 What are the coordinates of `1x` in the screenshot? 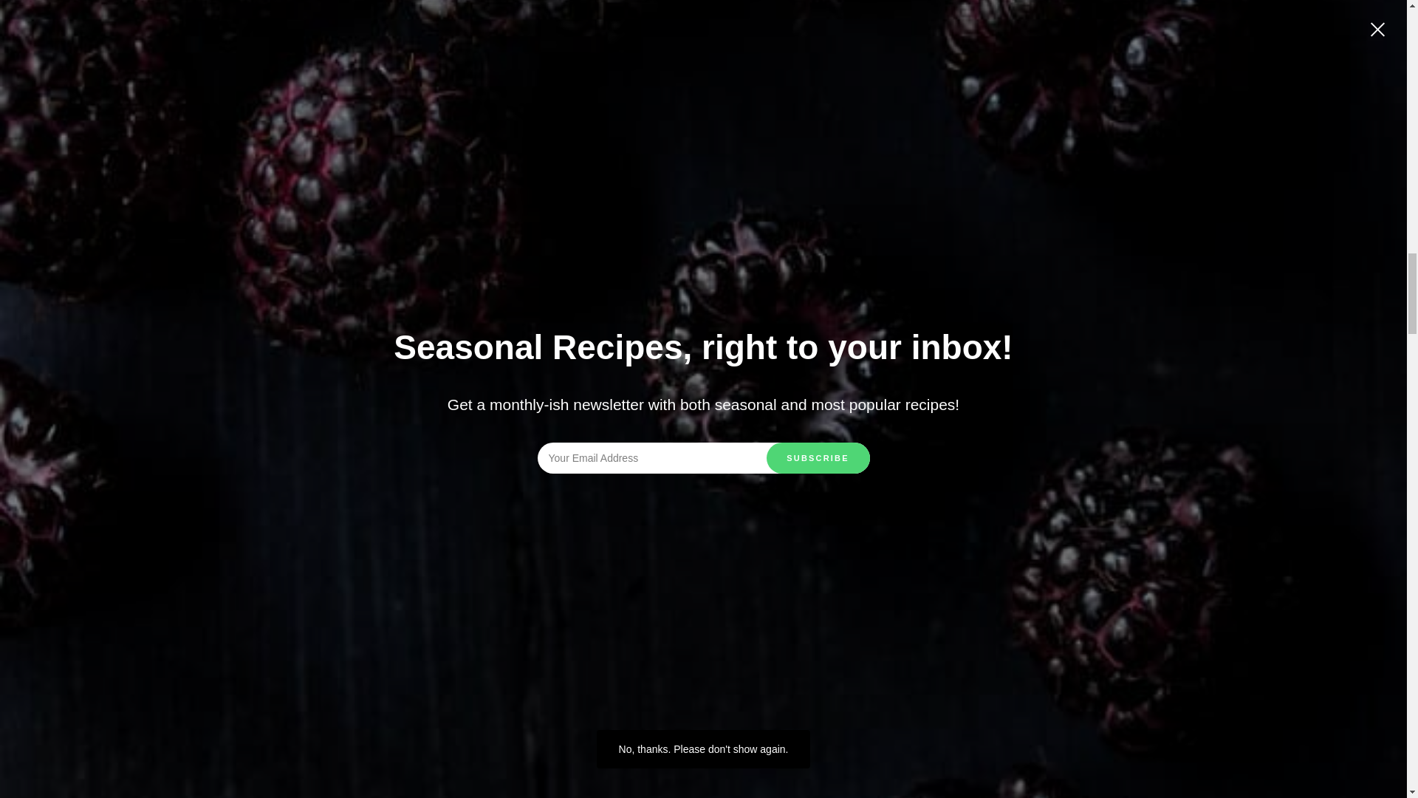 It's located at (235, 797).